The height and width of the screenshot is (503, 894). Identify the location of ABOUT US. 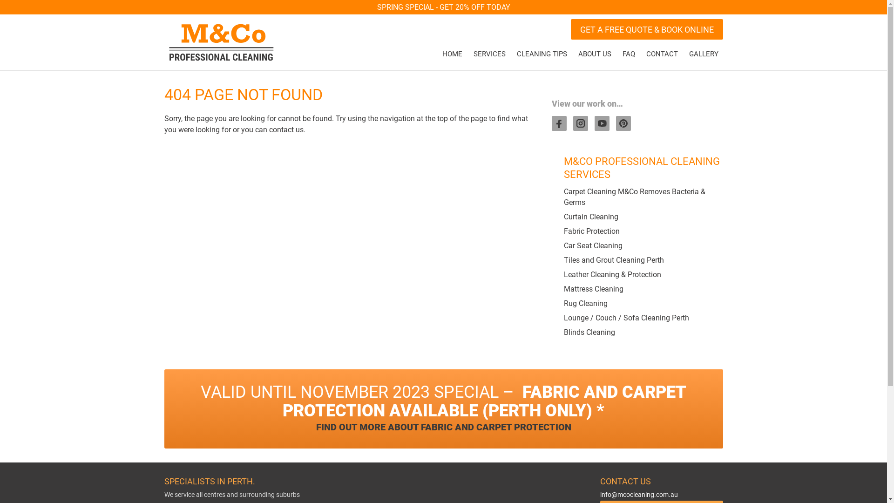
(595, 54).